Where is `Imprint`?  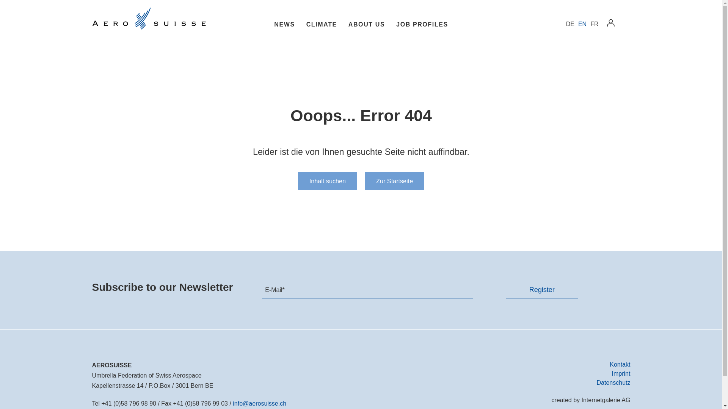 Imprint is located at coordinates (621, 373).